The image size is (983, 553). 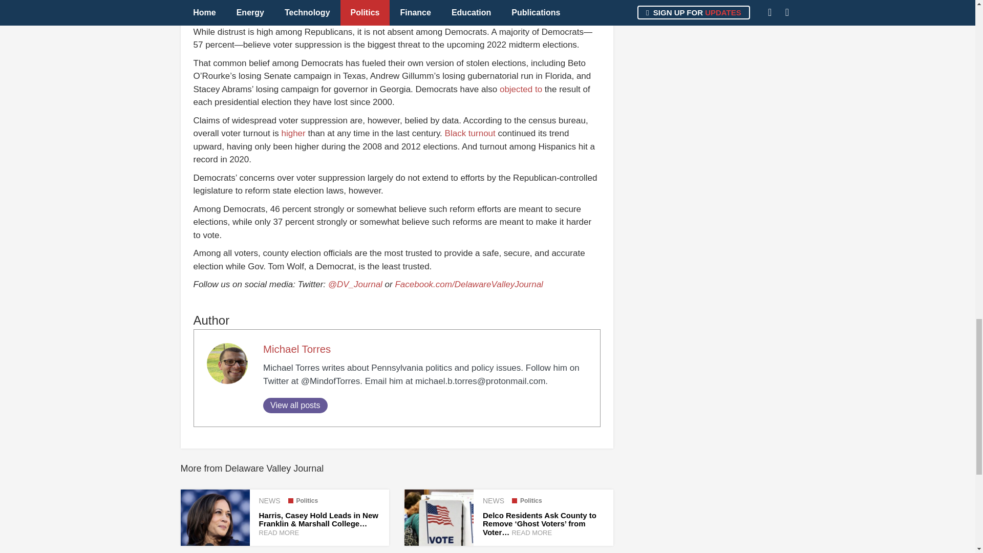 I want to click on Politics, so click(x=303, y=500).